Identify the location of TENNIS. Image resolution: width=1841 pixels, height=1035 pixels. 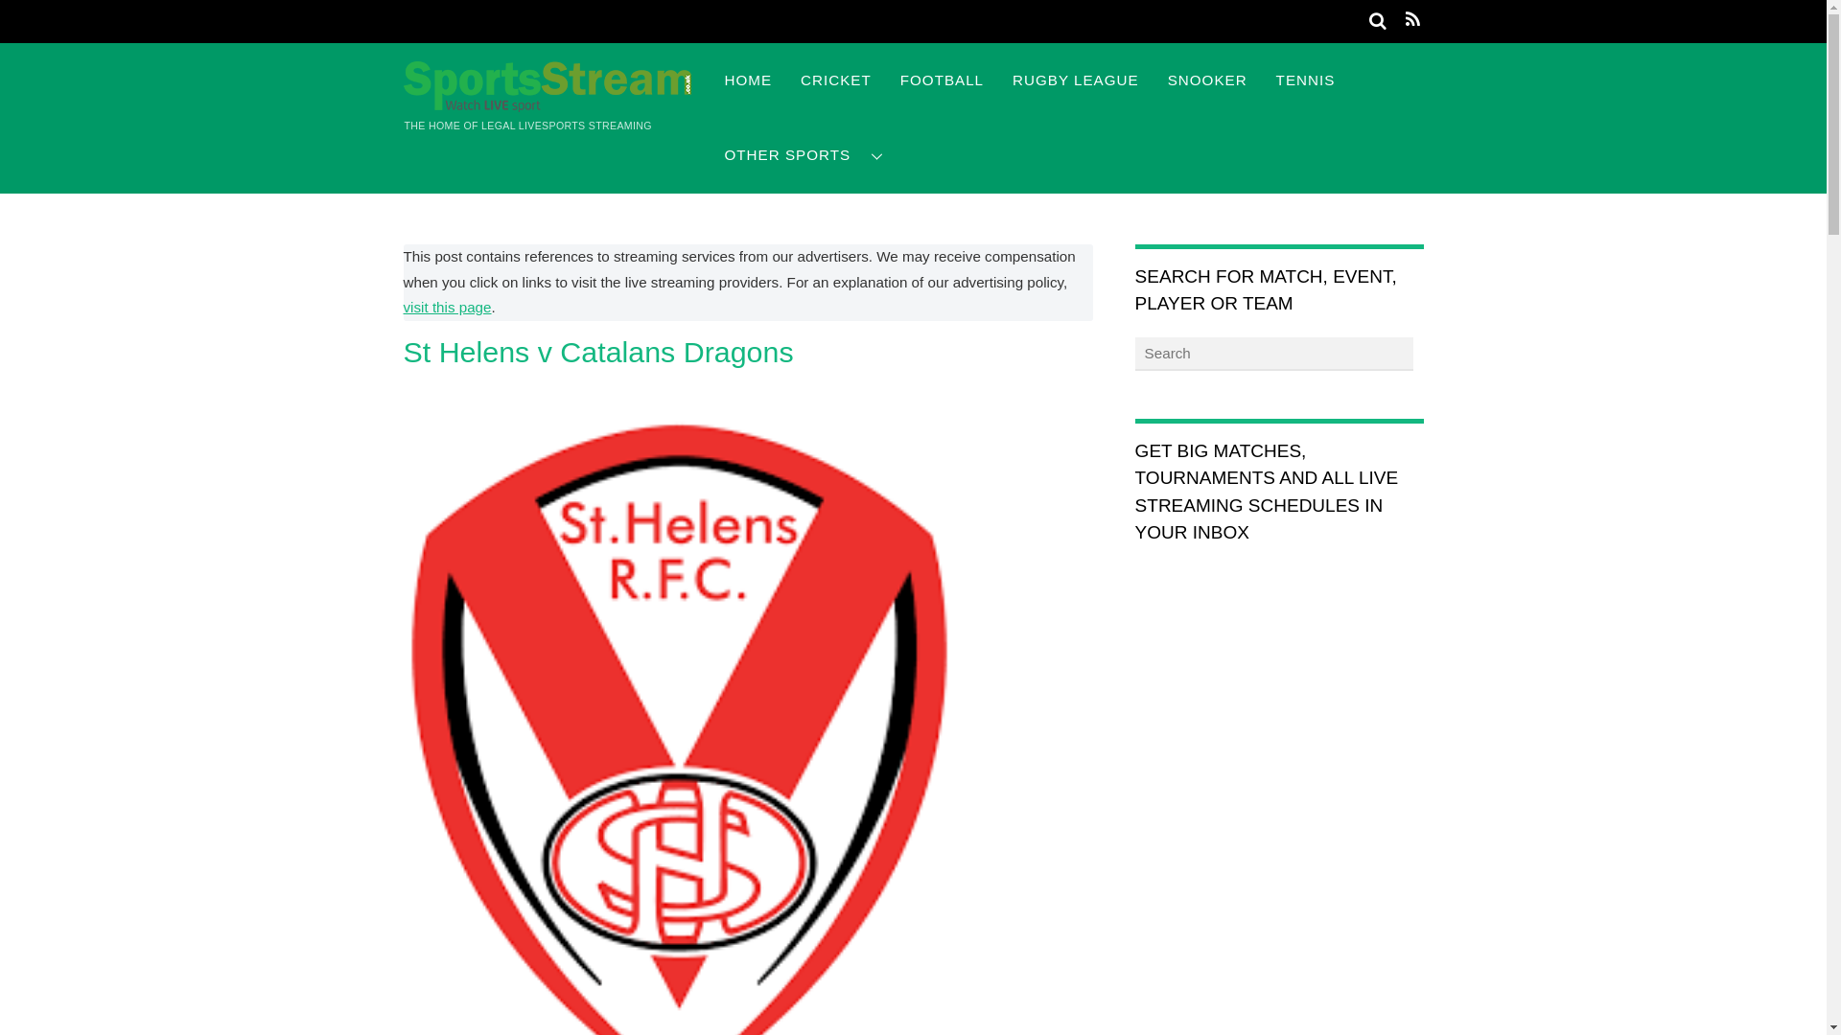
(1305, 80).